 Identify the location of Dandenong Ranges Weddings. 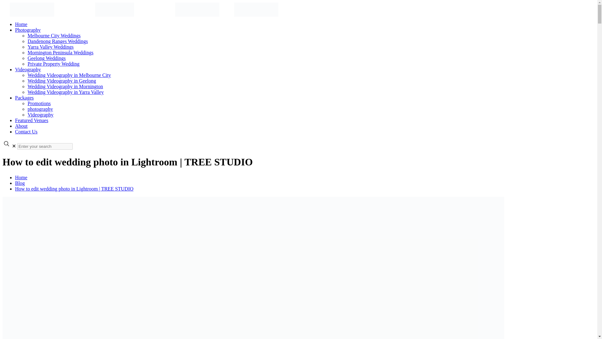
(58, 41).